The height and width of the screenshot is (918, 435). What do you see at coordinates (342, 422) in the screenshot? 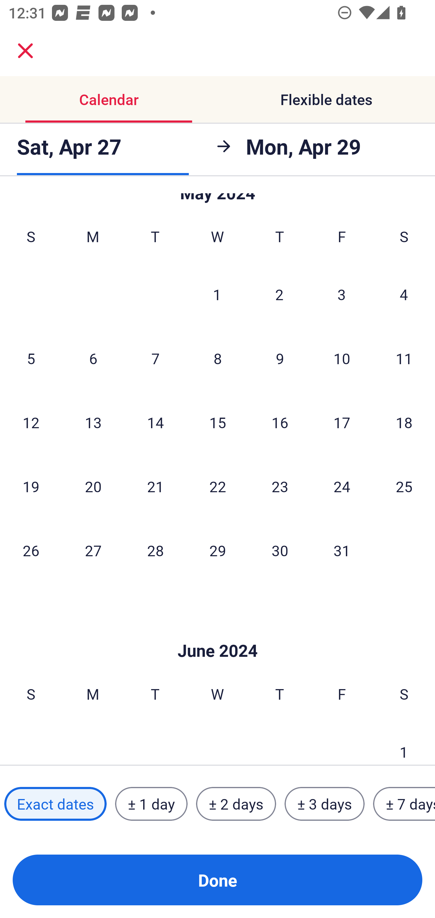
I see `17 Friday, May 17, 2024` at bounding box center [342, 422].